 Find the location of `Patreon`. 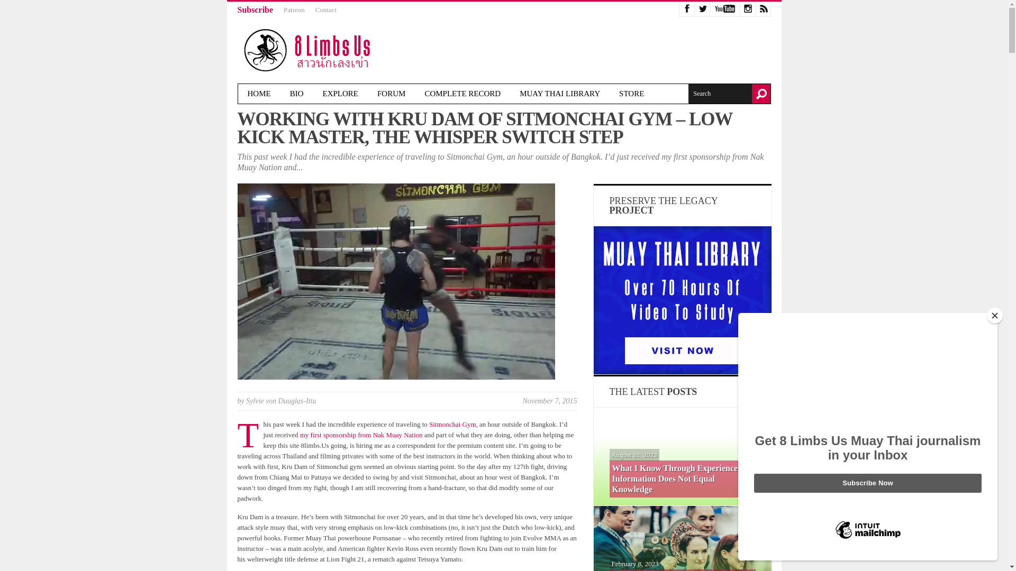

Patreon is located at coordinates (294, 10).